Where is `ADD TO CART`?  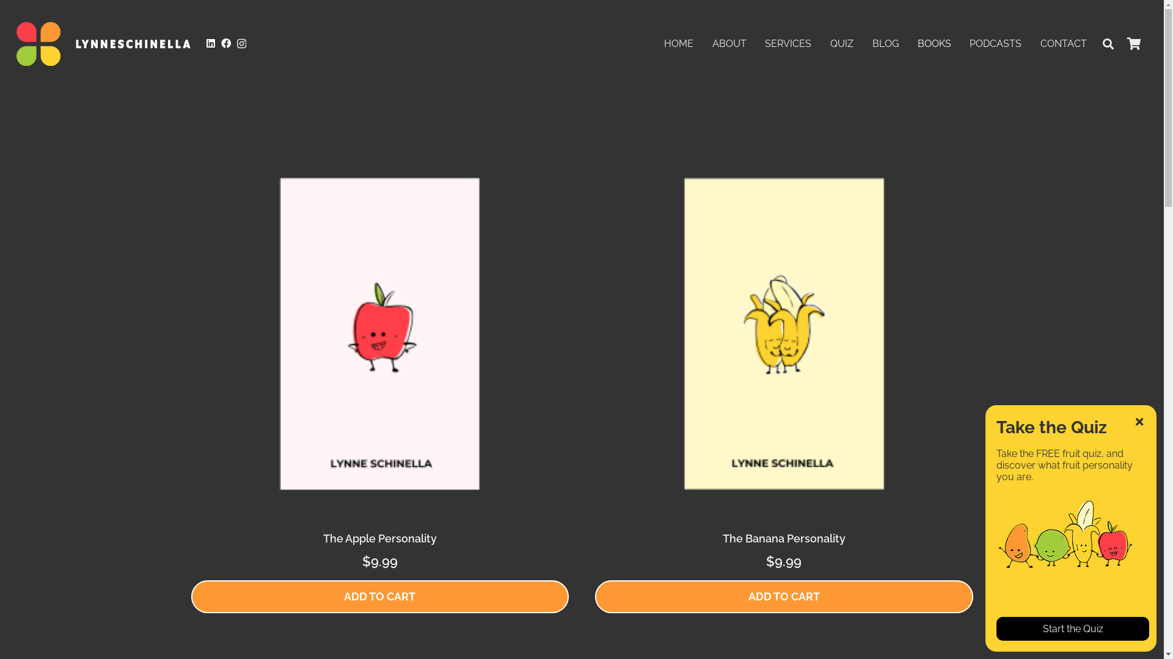
ADD TO CART is located at coordinates (379, 597).